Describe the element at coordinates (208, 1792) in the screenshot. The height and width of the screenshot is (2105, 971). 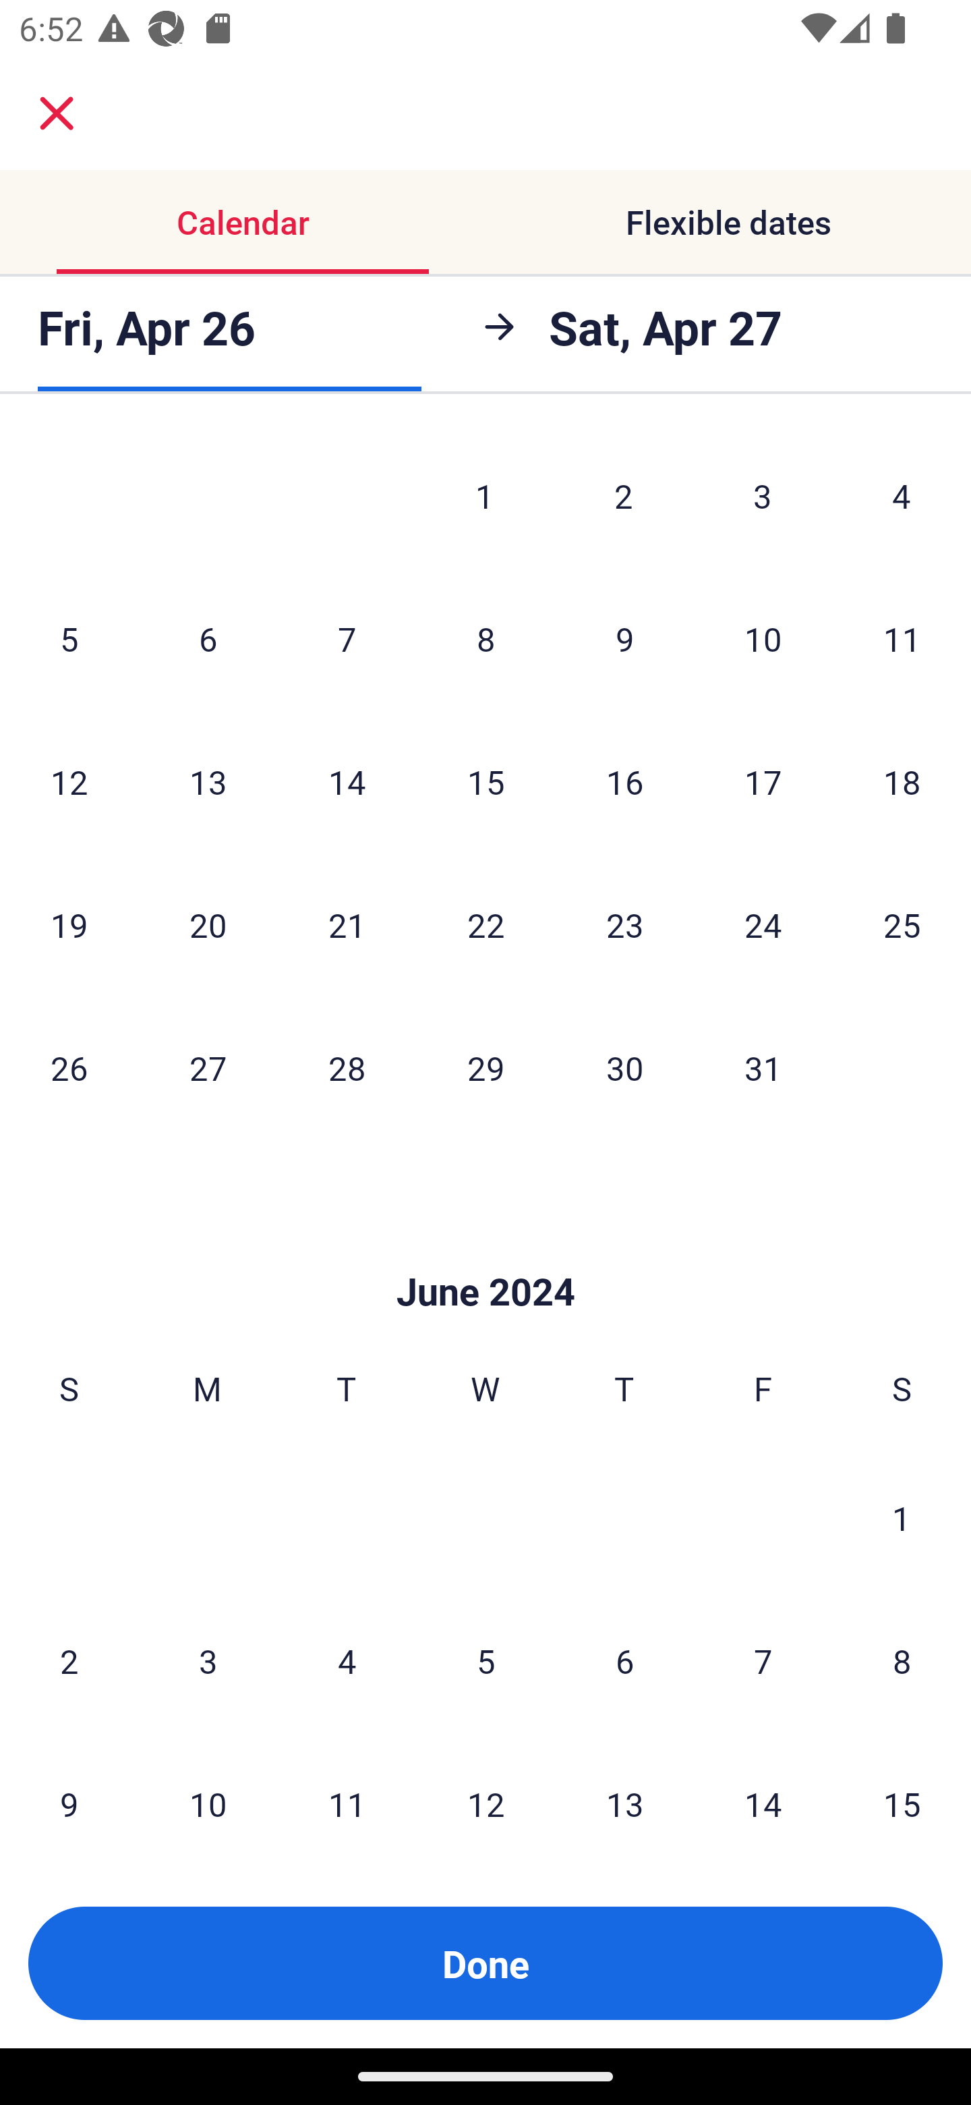
I see `10 Monday, June 10, 2024` at that location.